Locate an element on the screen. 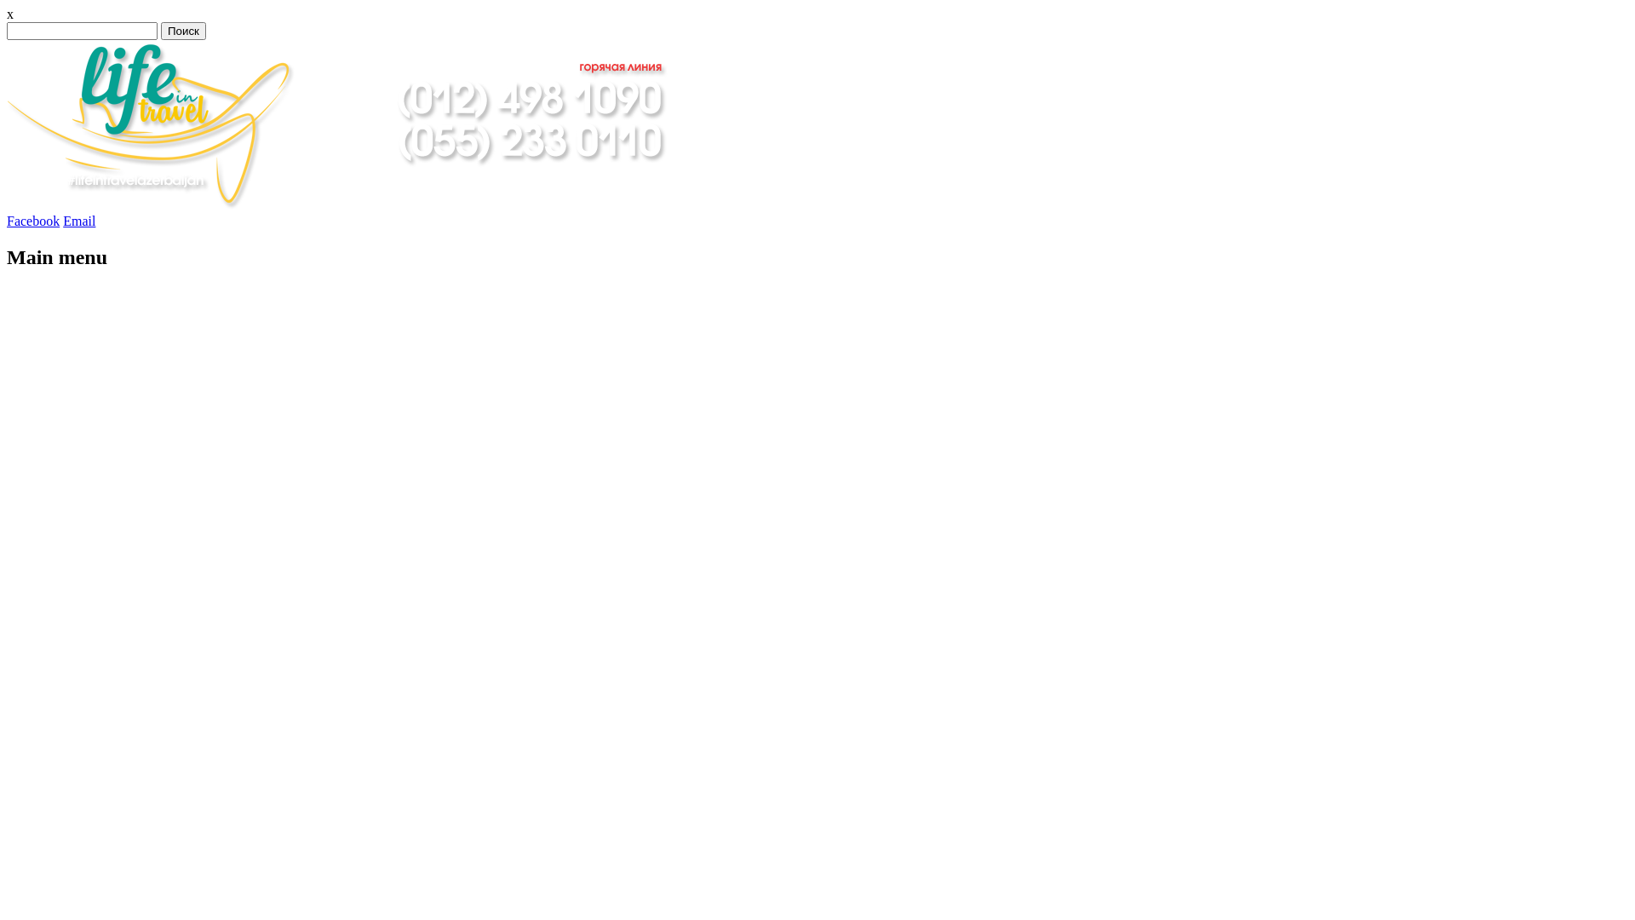  Email is located at coordinates (79, 221).